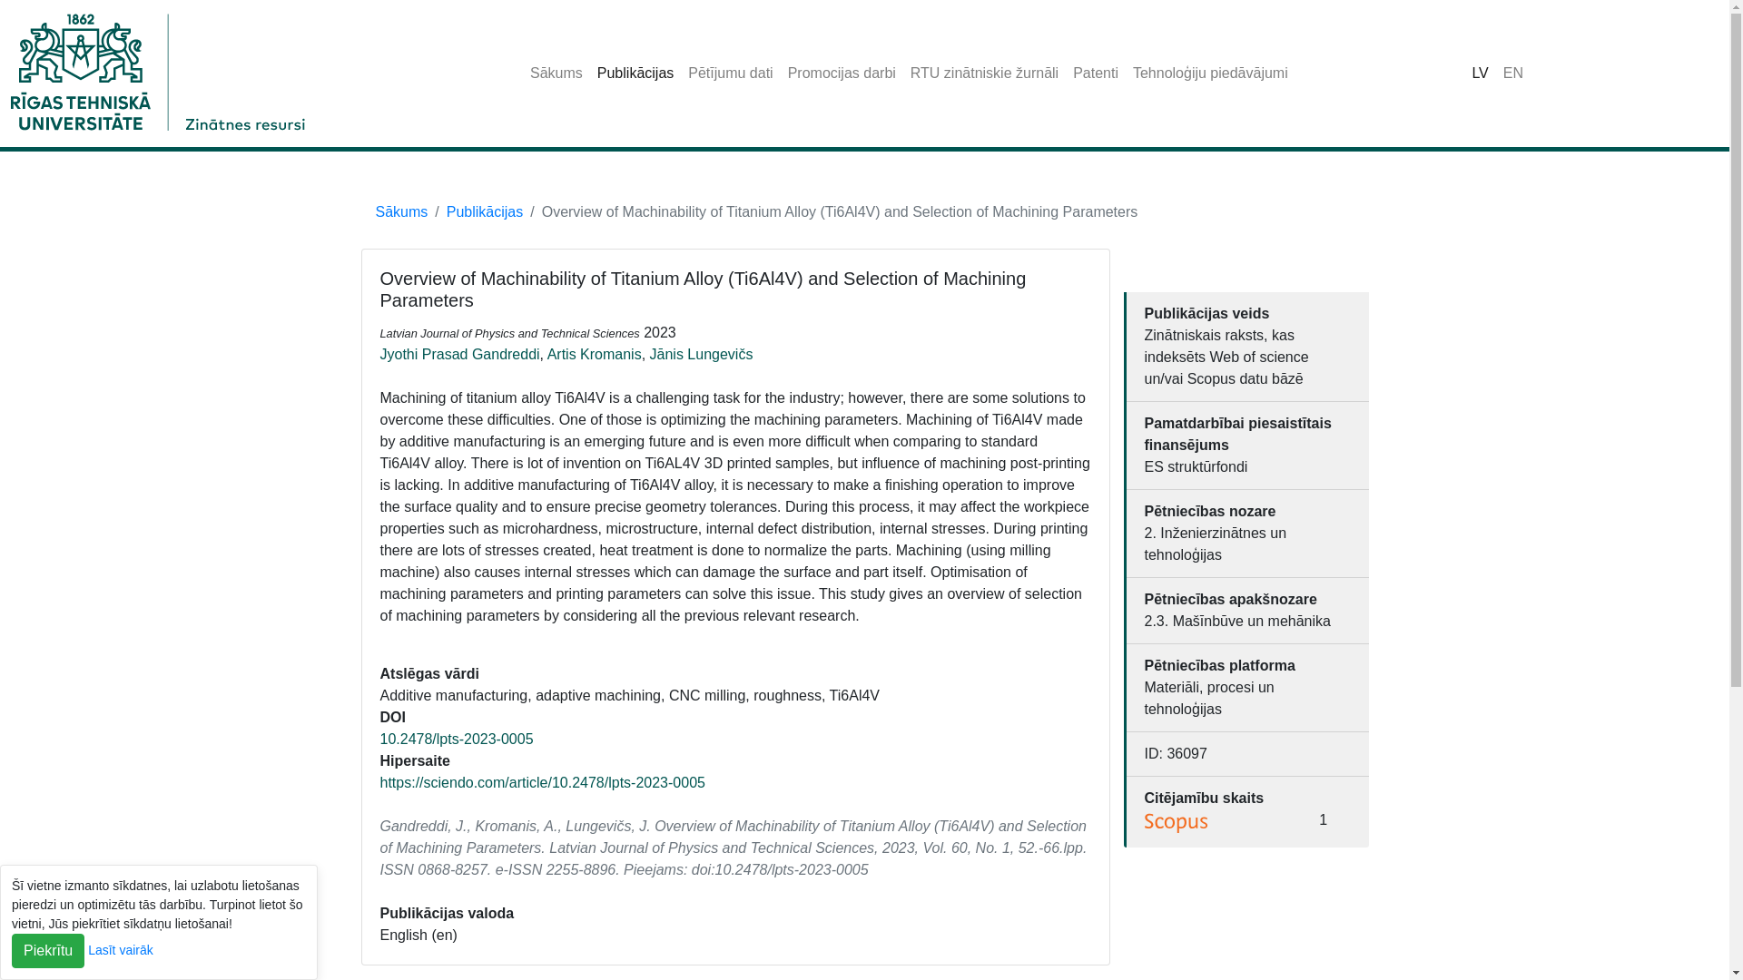 This screenshot has height=980, width=1743. What do you see at coordinates (594, 354) in the screenshot?
I see `Artis Kromanis` at bounding box center [594, 354].